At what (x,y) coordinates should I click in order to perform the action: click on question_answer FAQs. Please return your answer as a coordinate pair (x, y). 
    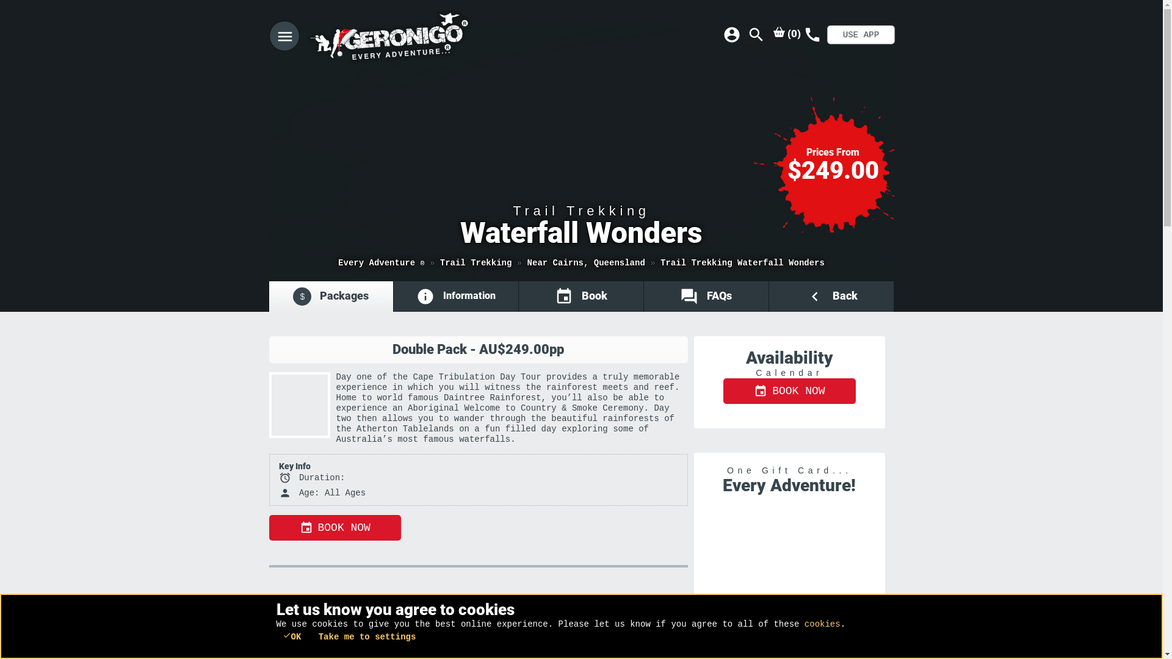
    Looking at the image, I should click on (706, 297).